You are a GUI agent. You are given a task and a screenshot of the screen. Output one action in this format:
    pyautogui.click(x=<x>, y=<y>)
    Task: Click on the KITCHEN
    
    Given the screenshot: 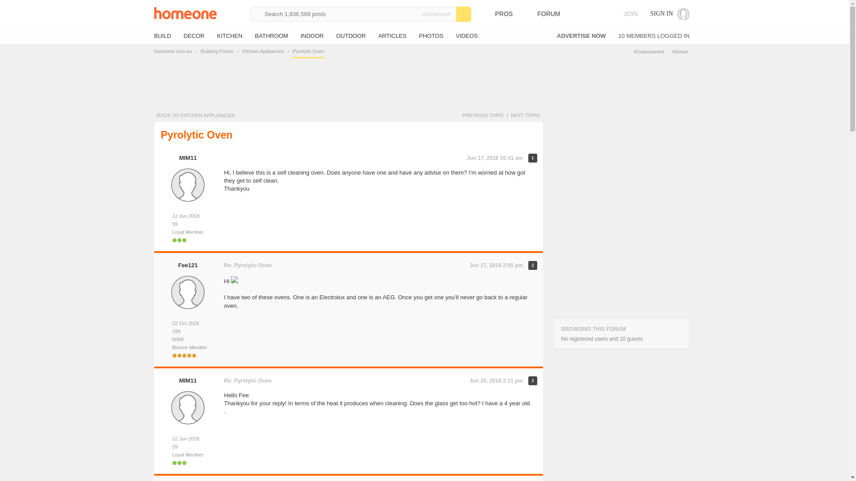 What is the action you would take?
    pyautogui.click(x=230, y=36)
    